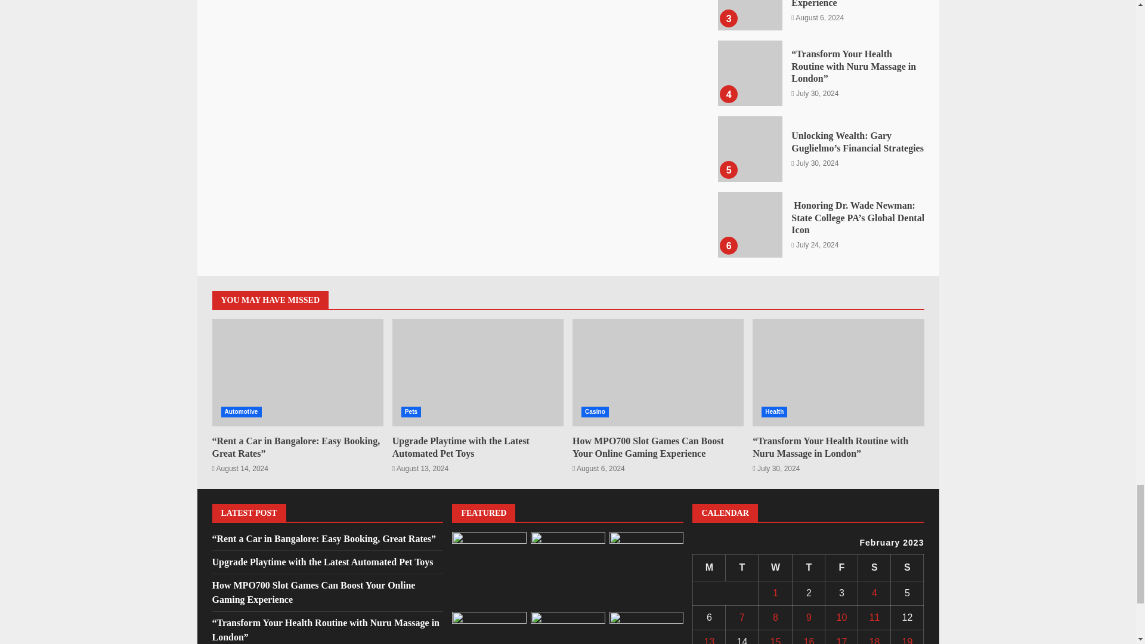  Describe the element at coordinates (841, 567) in the screenshot. I see `Friday` at that location.